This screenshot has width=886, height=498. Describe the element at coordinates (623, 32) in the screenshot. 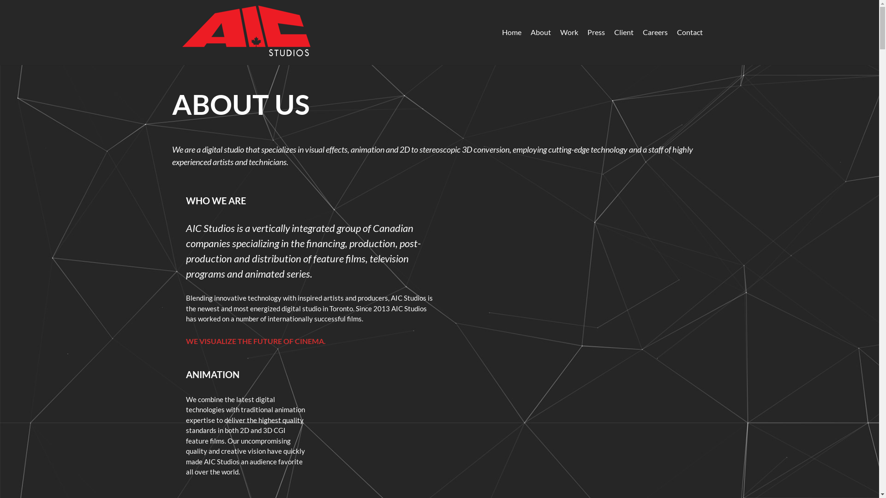

I see `Client` at that location.